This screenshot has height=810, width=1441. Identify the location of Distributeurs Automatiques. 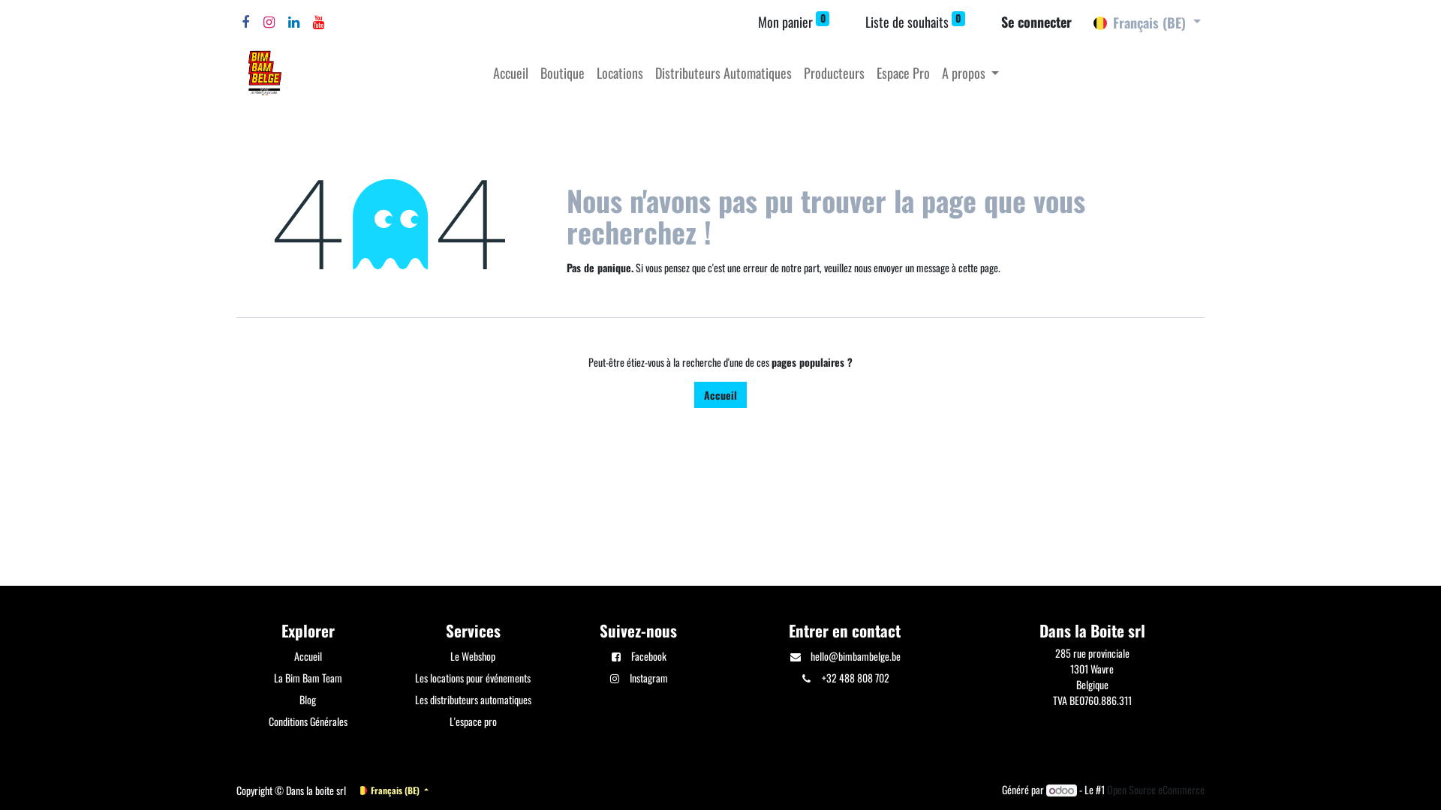
(724, 73).